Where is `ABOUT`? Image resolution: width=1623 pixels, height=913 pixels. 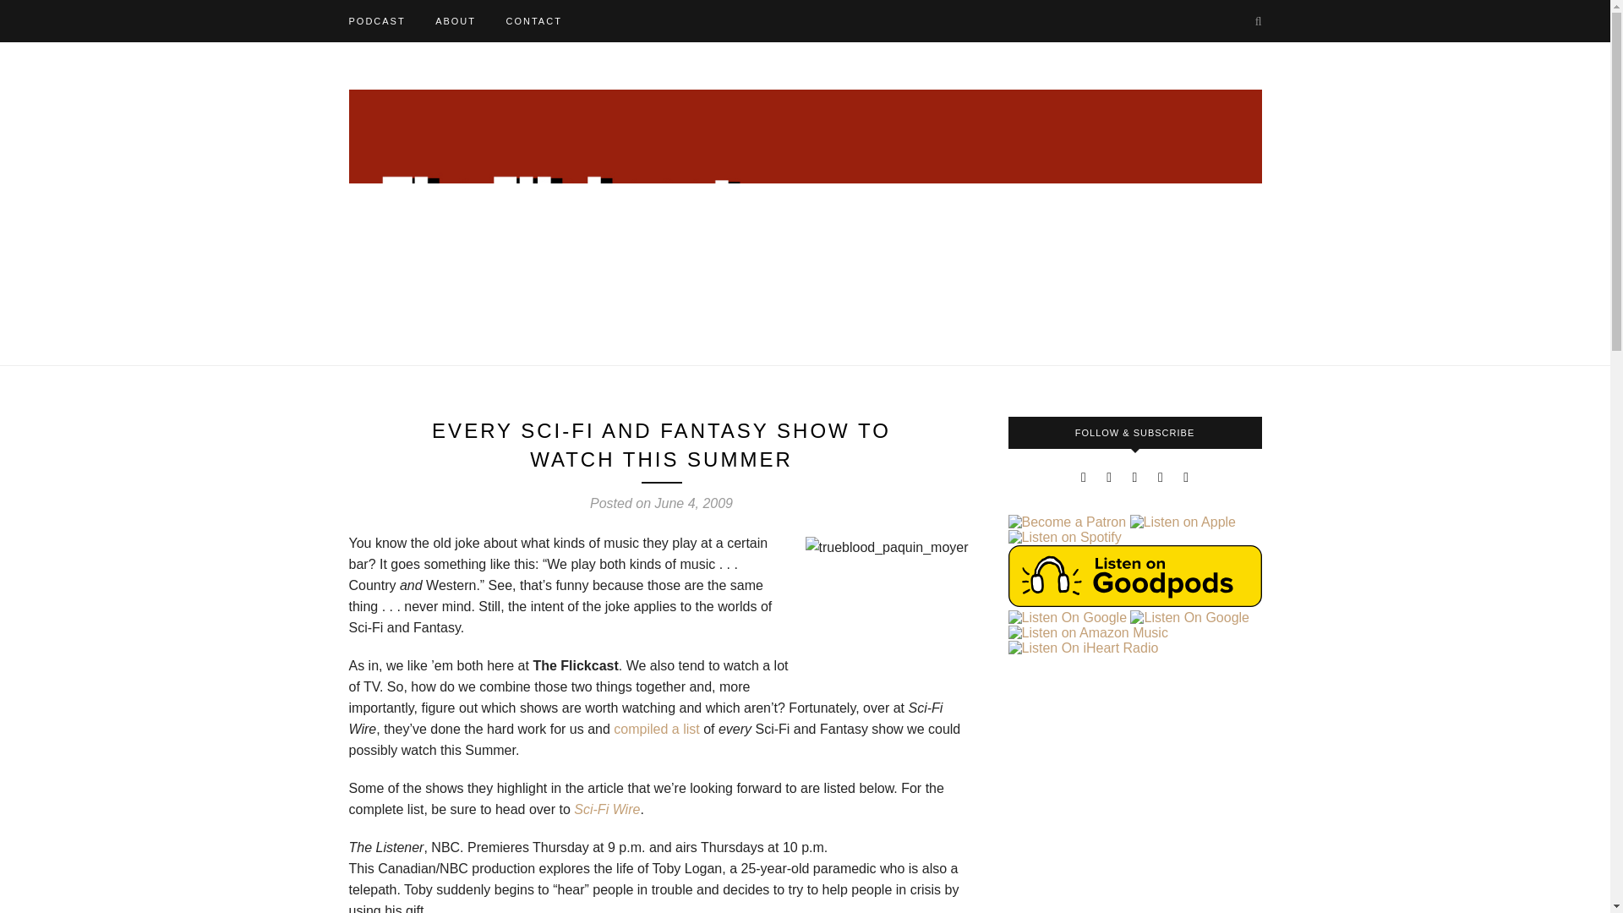
ABOUT is located at coordinates (455, 20).